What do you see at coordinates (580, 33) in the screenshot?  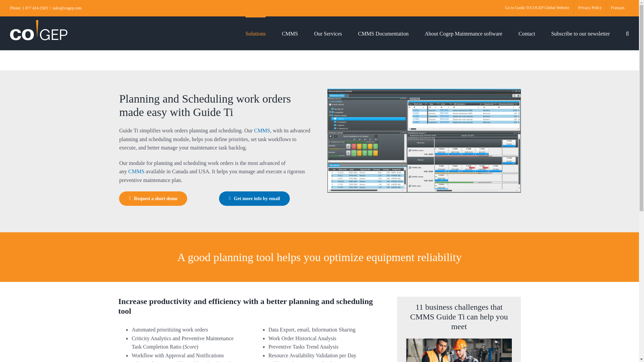 I see `Subscribe to our newsletter` at bounding box center [580, 33].